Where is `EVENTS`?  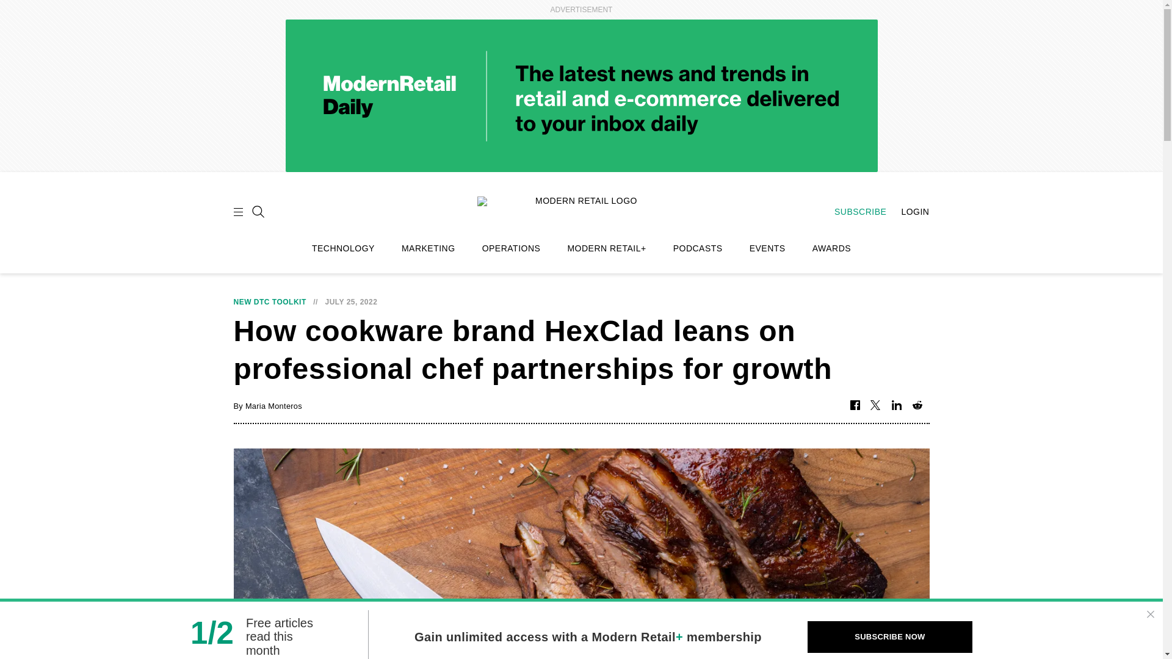
EVENTS is located at coordinates (767, 248).